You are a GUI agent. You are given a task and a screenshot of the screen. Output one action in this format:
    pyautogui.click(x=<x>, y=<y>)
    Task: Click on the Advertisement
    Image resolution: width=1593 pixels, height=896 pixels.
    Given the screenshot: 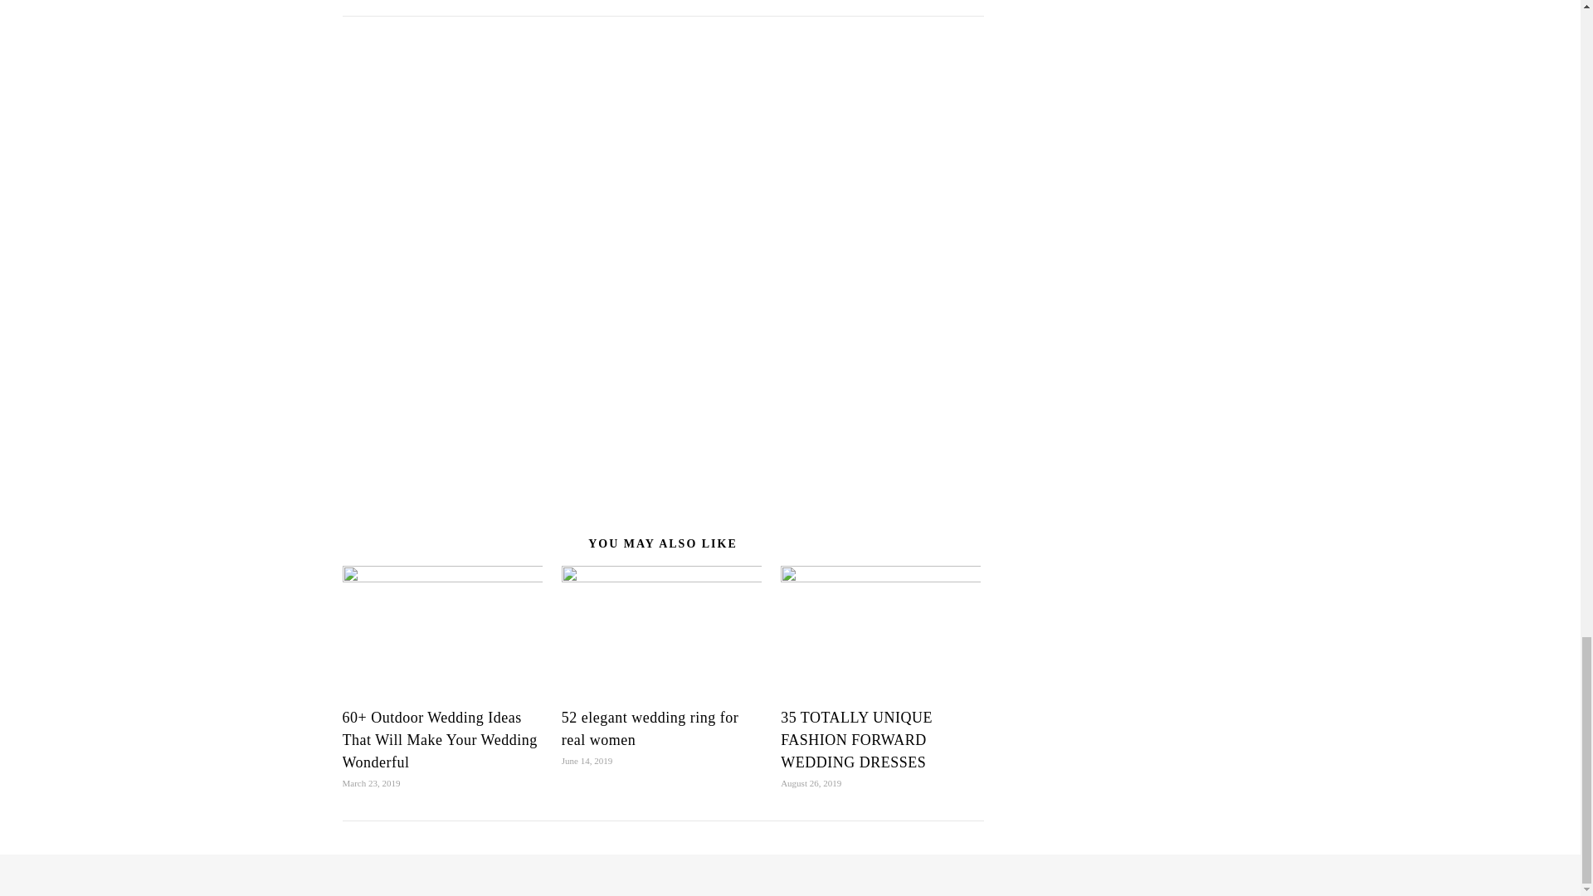 What is the action you would take?
    pyautogui.click(x=662, y=133)
    